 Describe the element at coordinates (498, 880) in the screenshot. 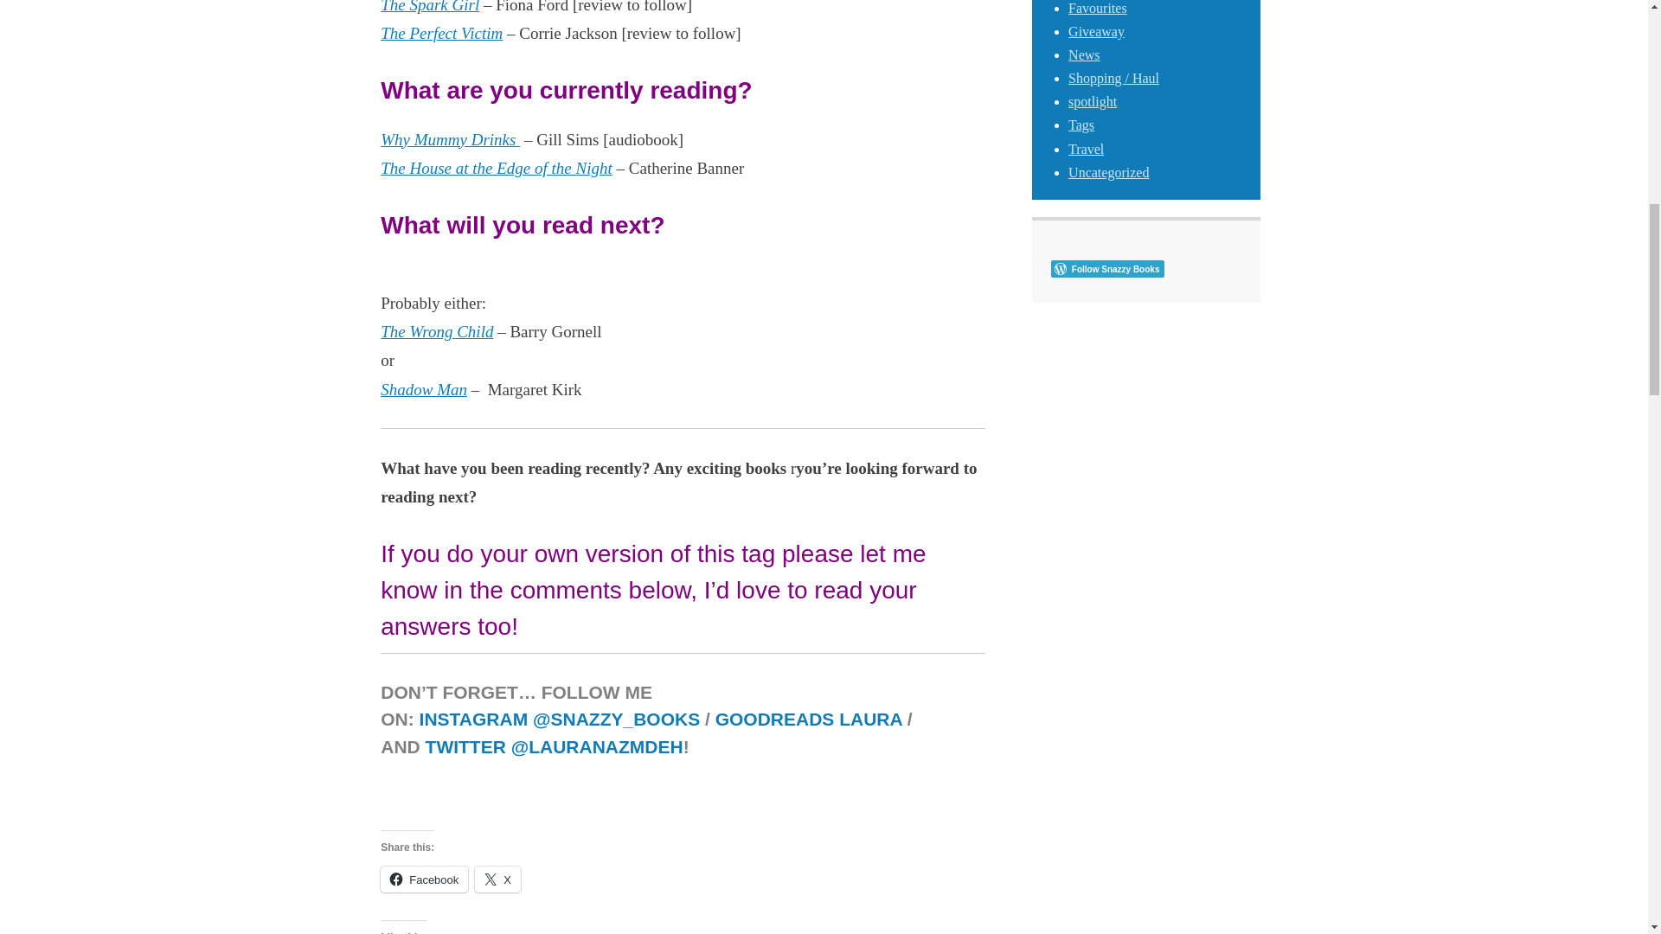

I see `Click to share on X` at that location.